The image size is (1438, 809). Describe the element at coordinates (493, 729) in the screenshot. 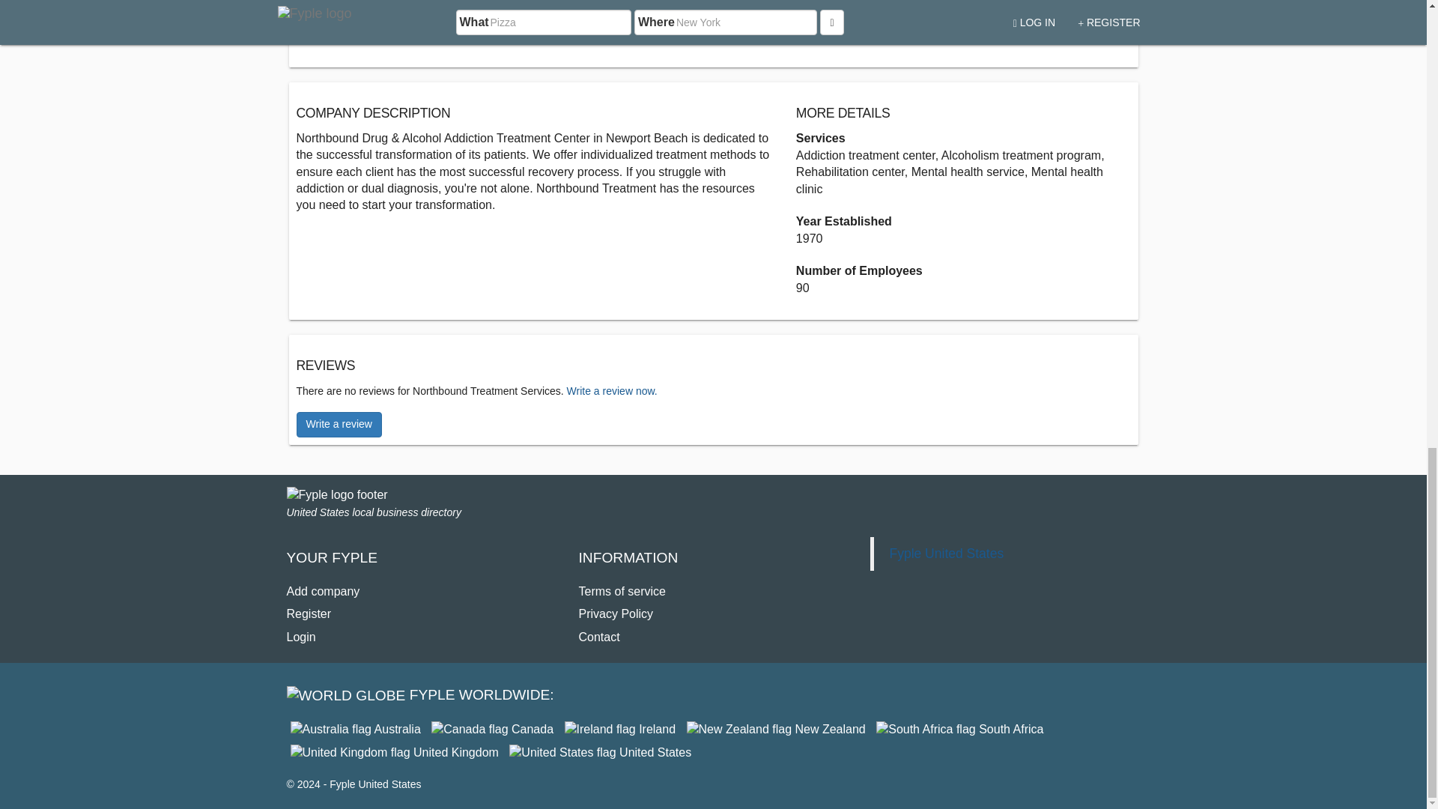

I see `Fyple Canada` at that location.